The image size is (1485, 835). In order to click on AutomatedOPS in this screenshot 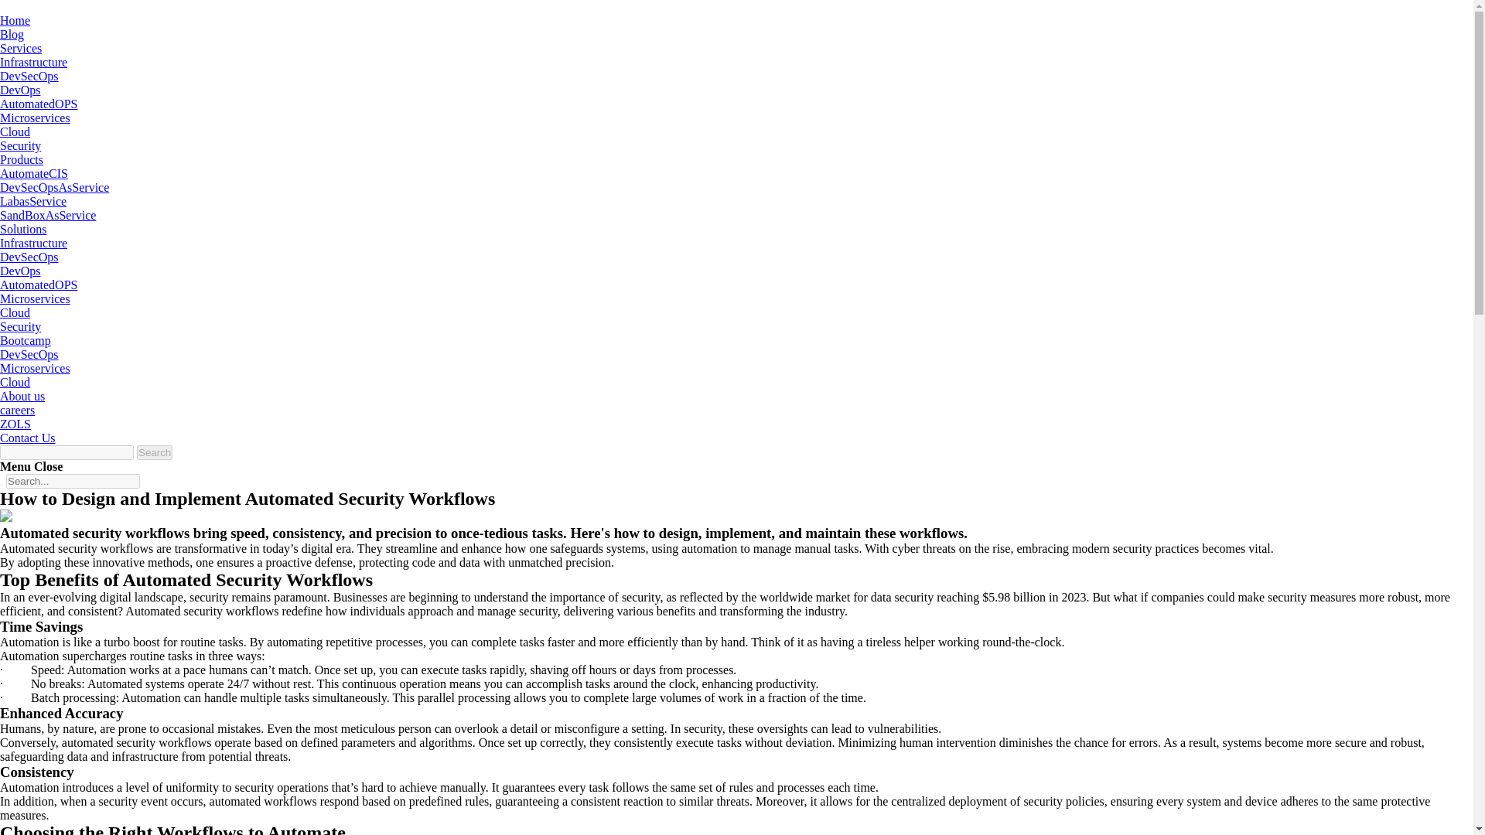, I will do `click(39, 285)`.